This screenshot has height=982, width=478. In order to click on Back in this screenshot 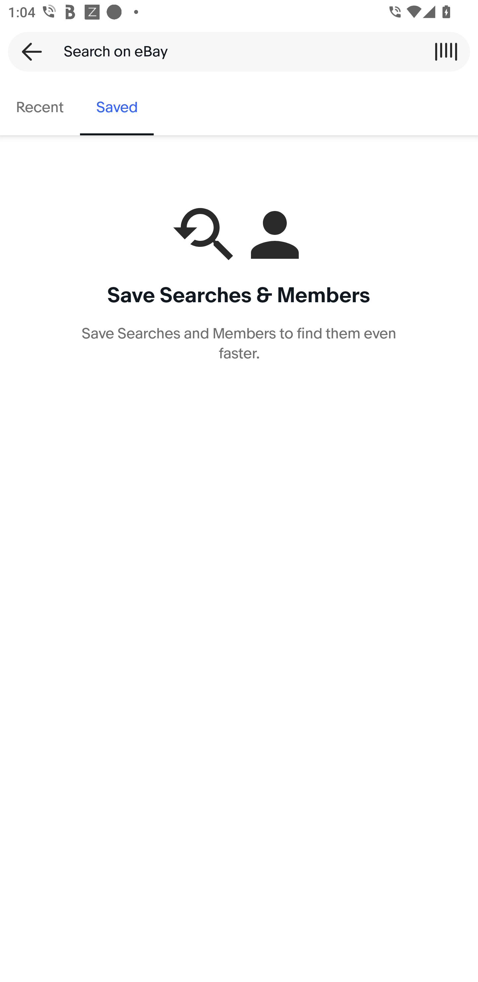, I will do `click(28, 51)`.